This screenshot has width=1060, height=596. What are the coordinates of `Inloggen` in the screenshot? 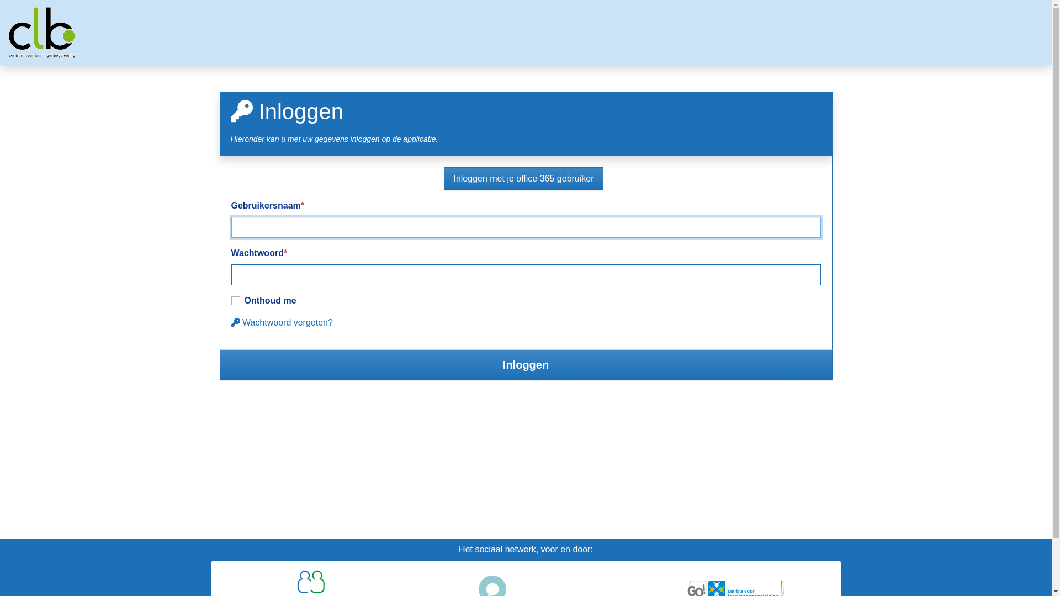 It's located at (526, 365).